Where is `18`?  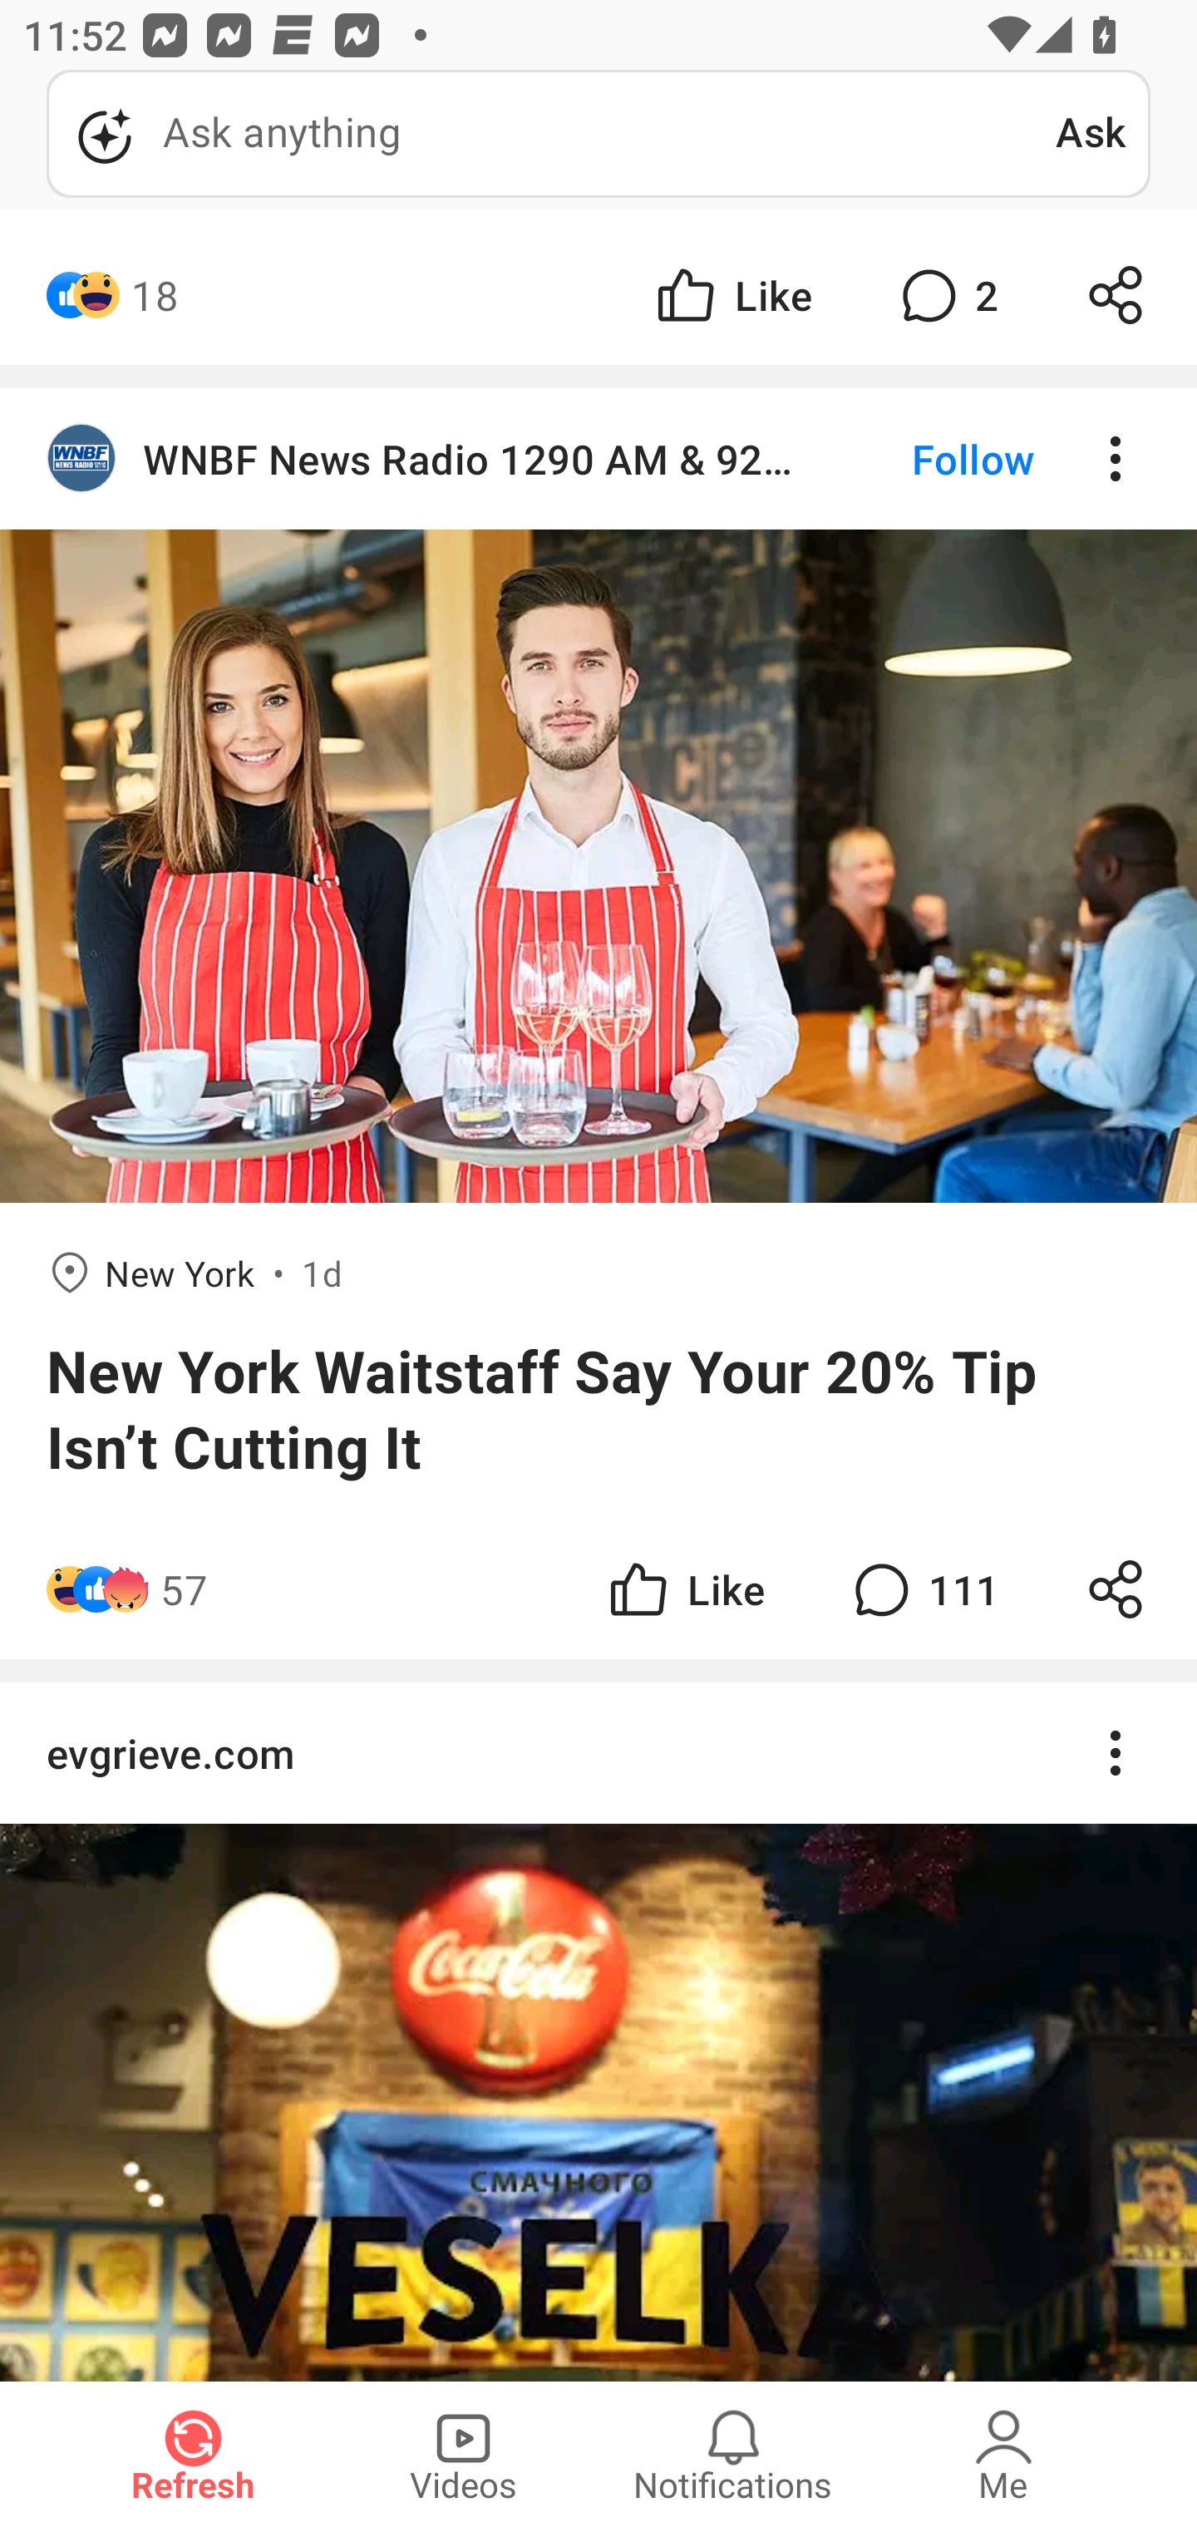 18 is located at coordinates (155, 294).